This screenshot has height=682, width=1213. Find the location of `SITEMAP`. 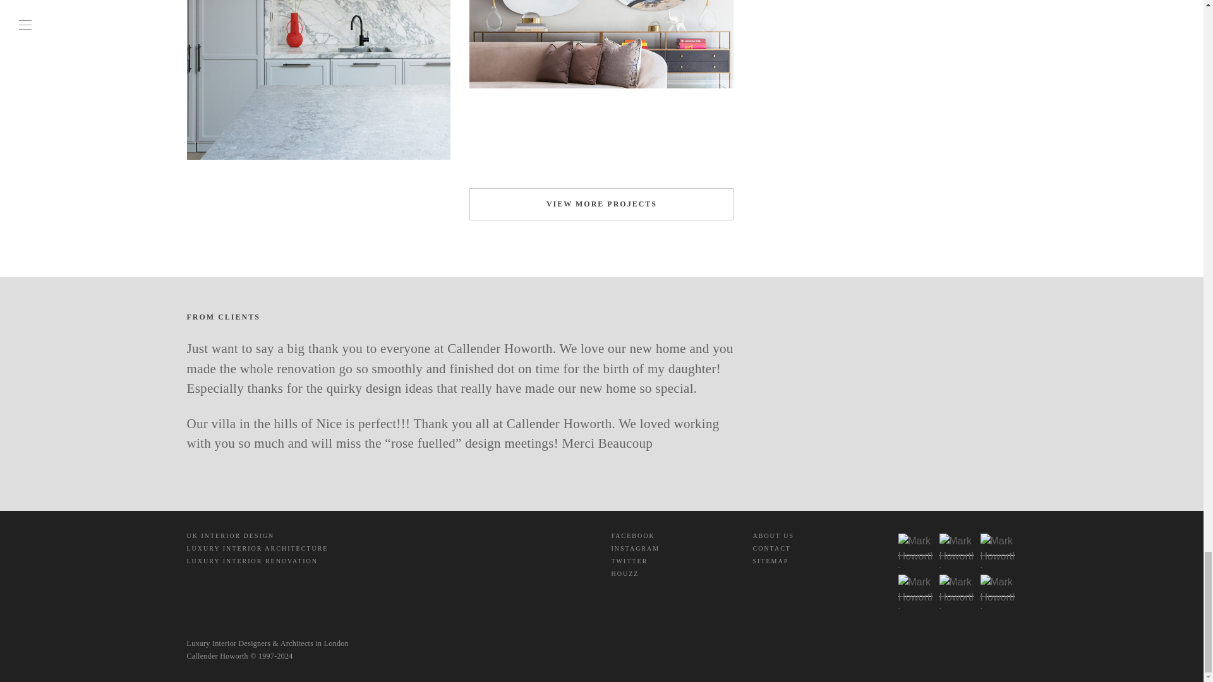

SITEMAP is located at coordinates (771, 561).